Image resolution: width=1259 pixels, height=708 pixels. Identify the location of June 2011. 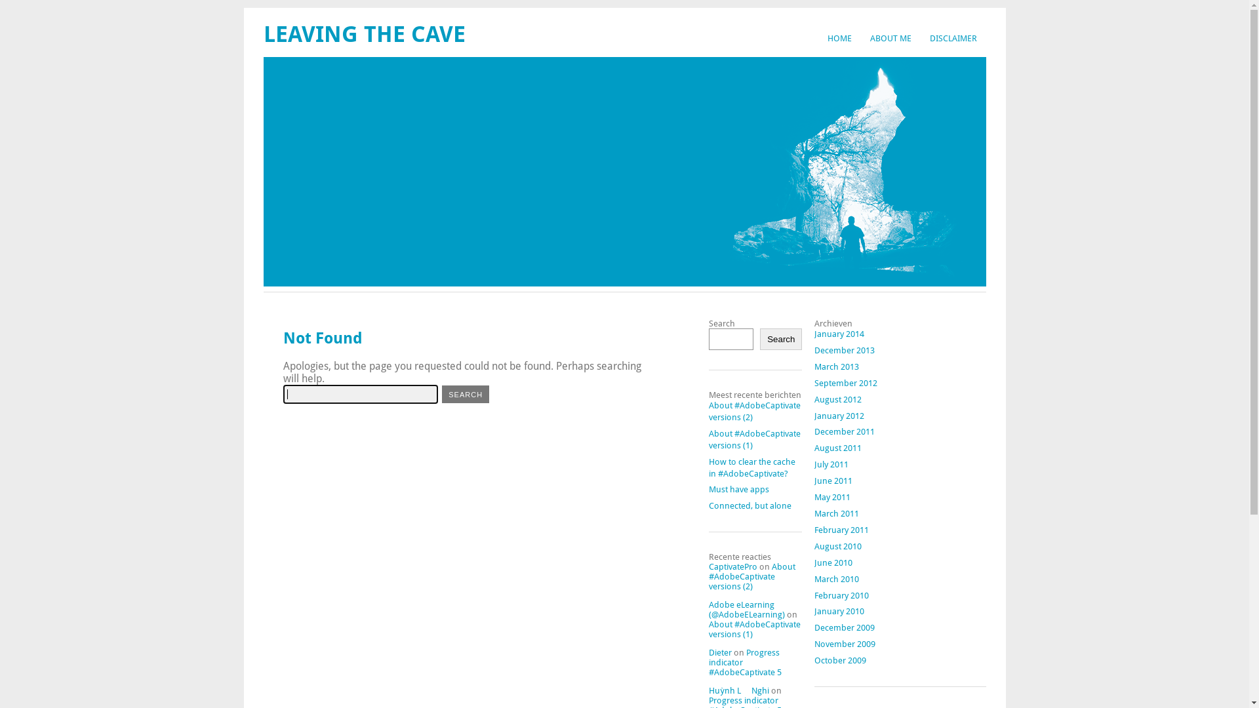
(833, 481).